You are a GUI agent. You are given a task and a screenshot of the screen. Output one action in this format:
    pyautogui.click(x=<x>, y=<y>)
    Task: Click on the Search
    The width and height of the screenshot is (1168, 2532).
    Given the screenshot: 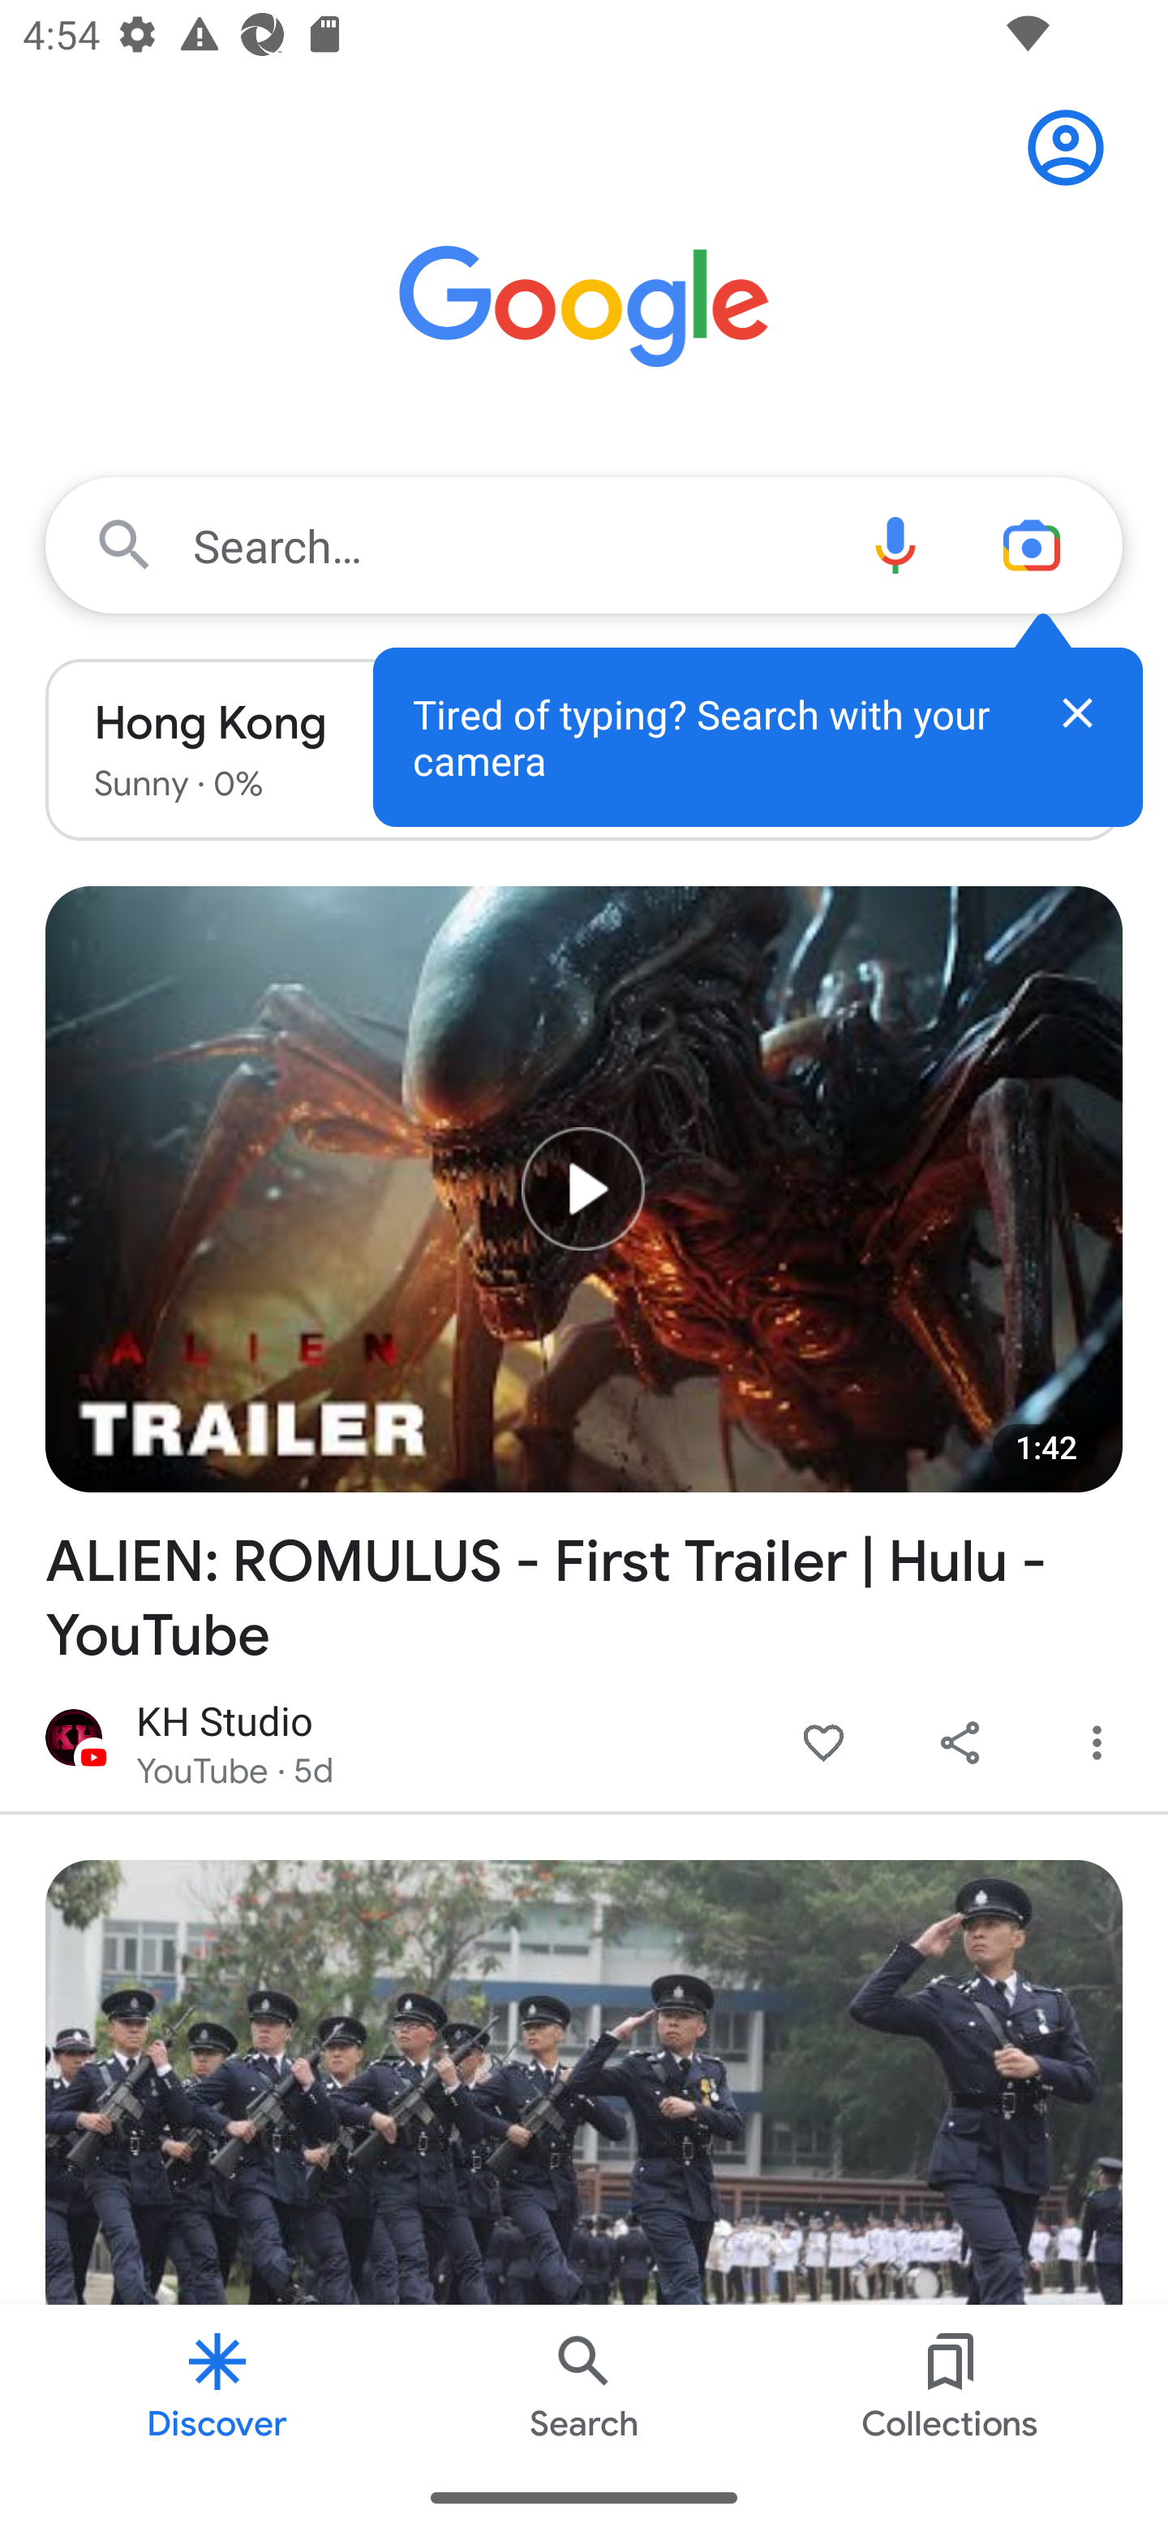 What is the action you would take?
    pyautogui.click(x=584, y=2383)
    